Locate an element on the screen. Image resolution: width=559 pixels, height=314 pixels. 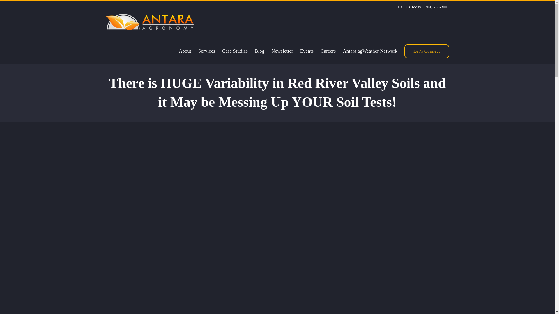
Case Studies is located at coordinates (235, 51).